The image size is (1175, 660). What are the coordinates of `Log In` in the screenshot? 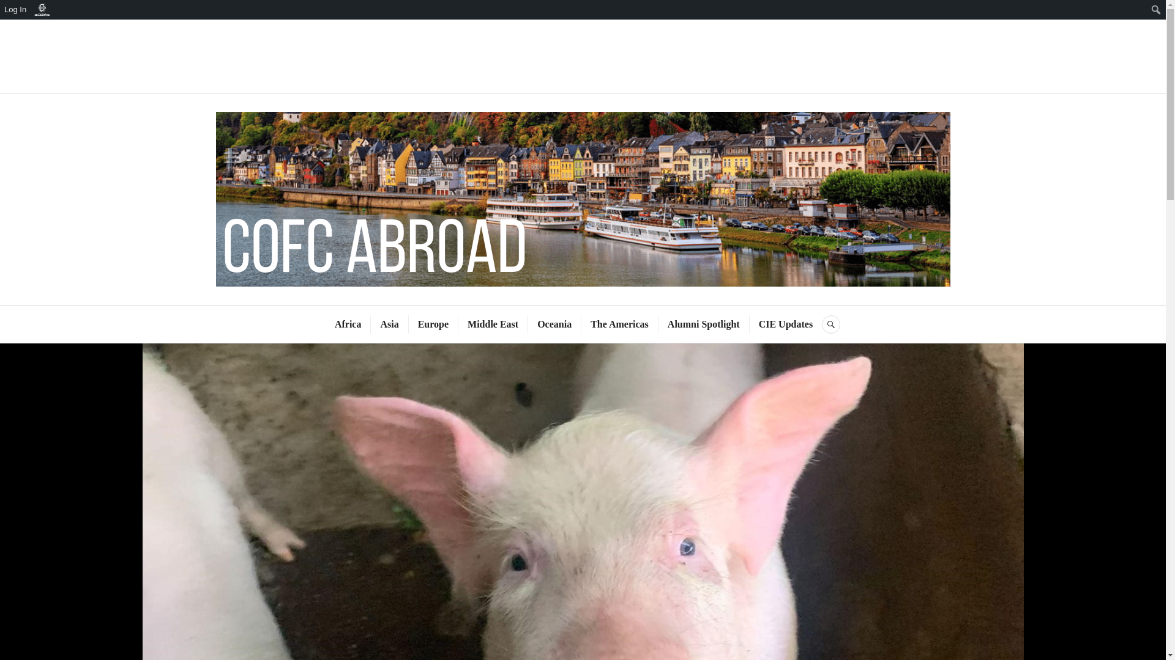 It's located at (16, 10).